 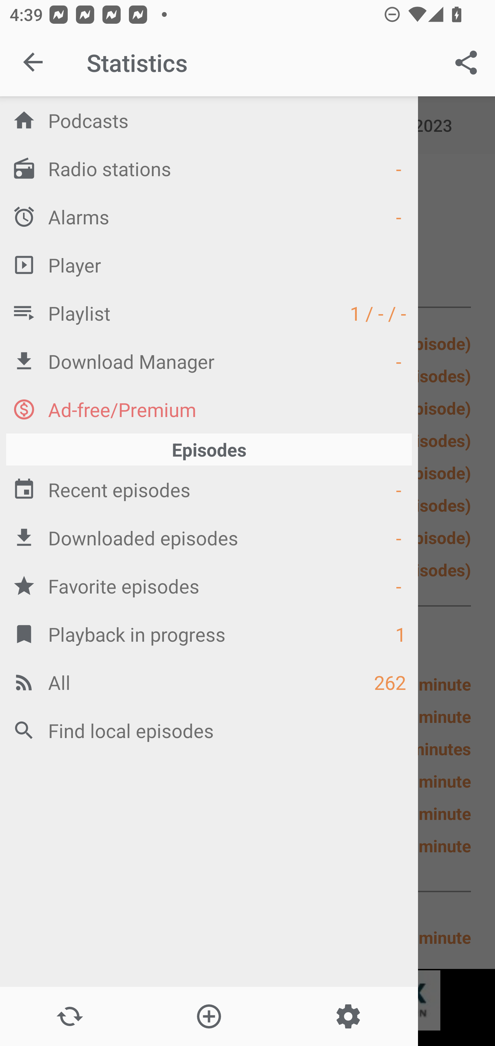 I want to click on Alarms  - , so click(x=209, y=216).